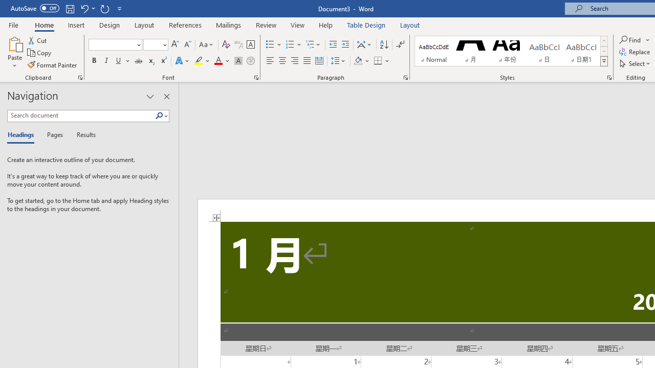 Image resolution: width=655 pixels, height=368 pixels. I want to click on Class: NetUIImage, so click(604, 61).